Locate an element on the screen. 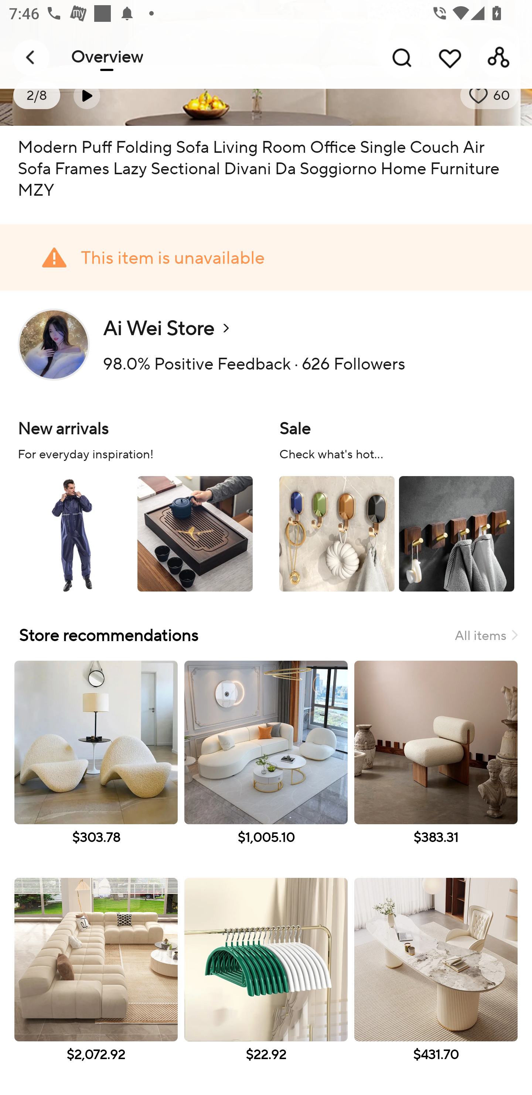 Image resolution: width=532 pixels, height=1095 pixels. $383.31 is located at coordinates (436, 766).